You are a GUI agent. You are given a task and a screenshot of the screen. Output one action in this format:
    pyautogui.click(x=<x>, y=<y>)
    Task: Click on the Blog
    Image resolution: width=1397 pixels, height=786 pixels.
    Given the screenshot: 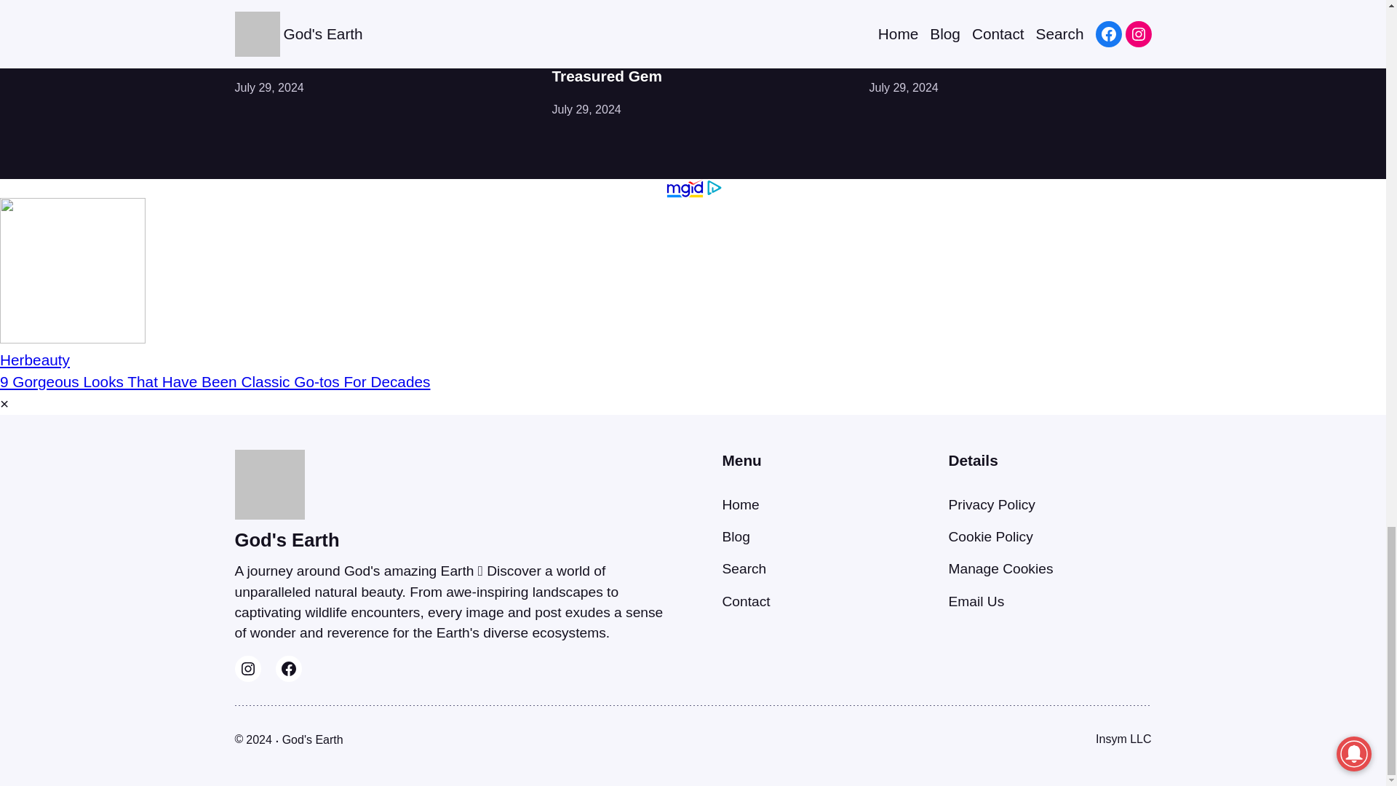 What is the action you would take?
    pyautogui.click(x=735, y=536)
    